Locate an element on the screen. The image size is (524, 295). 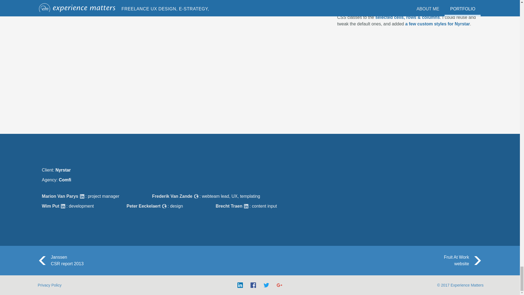
Frederik Van Zande is located at coordinates (172, 196).